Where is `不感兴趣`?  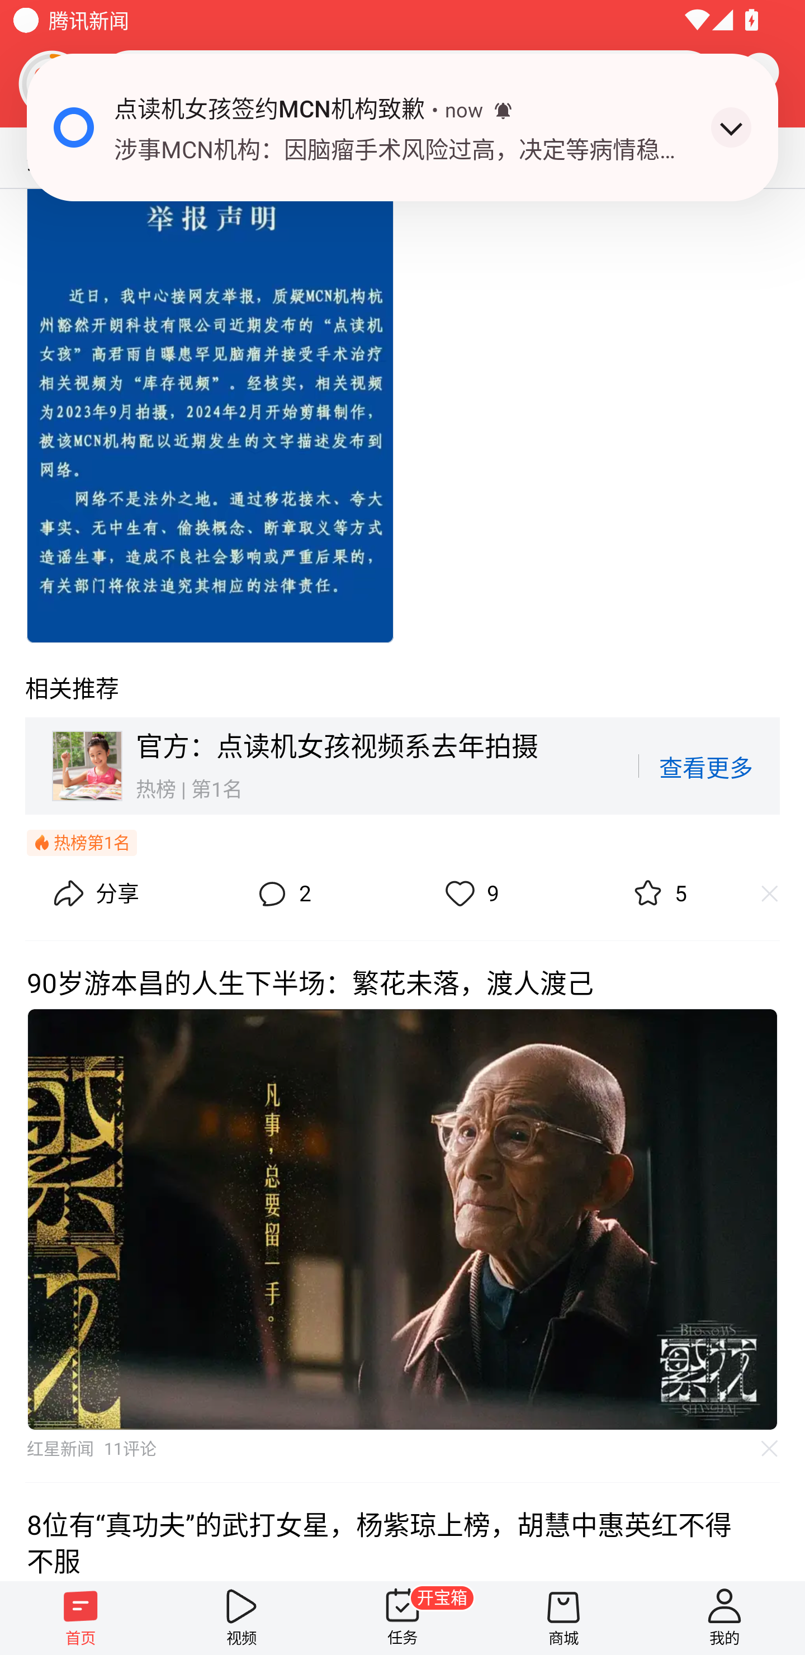 不感兴趣 is located at coordinates (770, 1448).